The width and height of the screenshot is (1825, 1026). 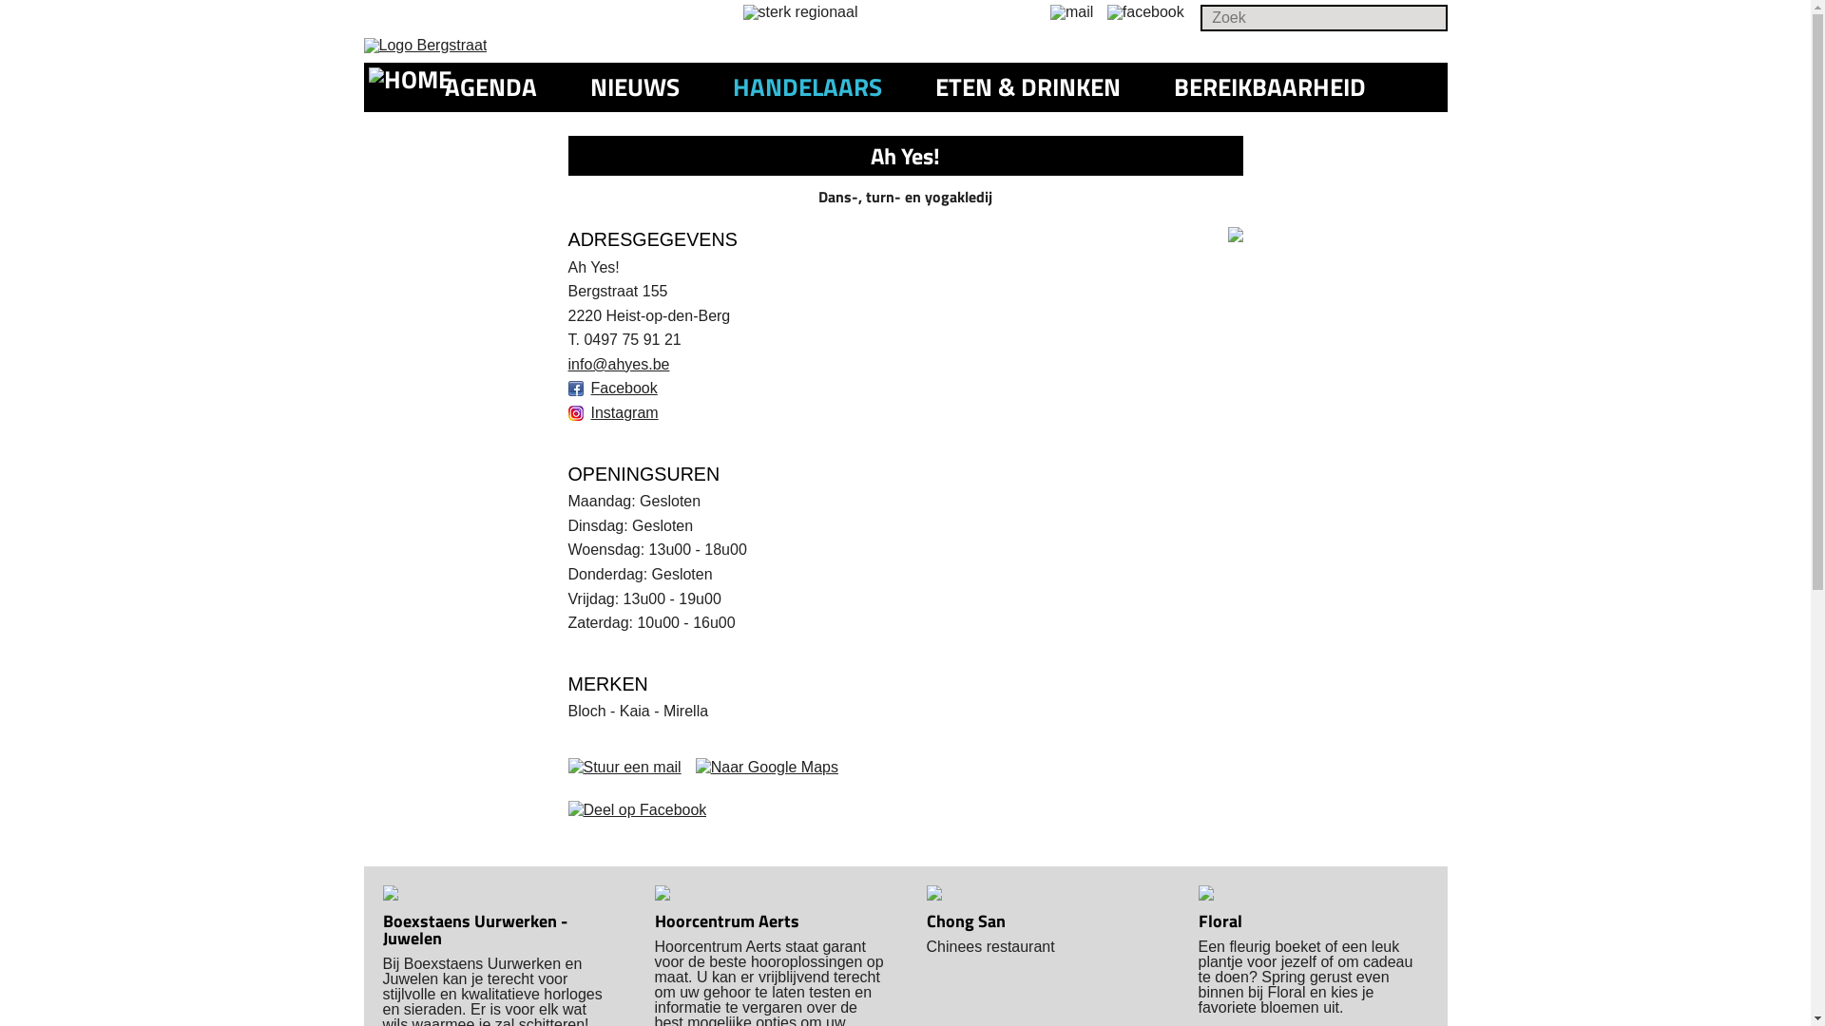 What do you see at coordinates (614, 412) in the screenshot?
I see `Instagram` at bounding box center [614, 412].